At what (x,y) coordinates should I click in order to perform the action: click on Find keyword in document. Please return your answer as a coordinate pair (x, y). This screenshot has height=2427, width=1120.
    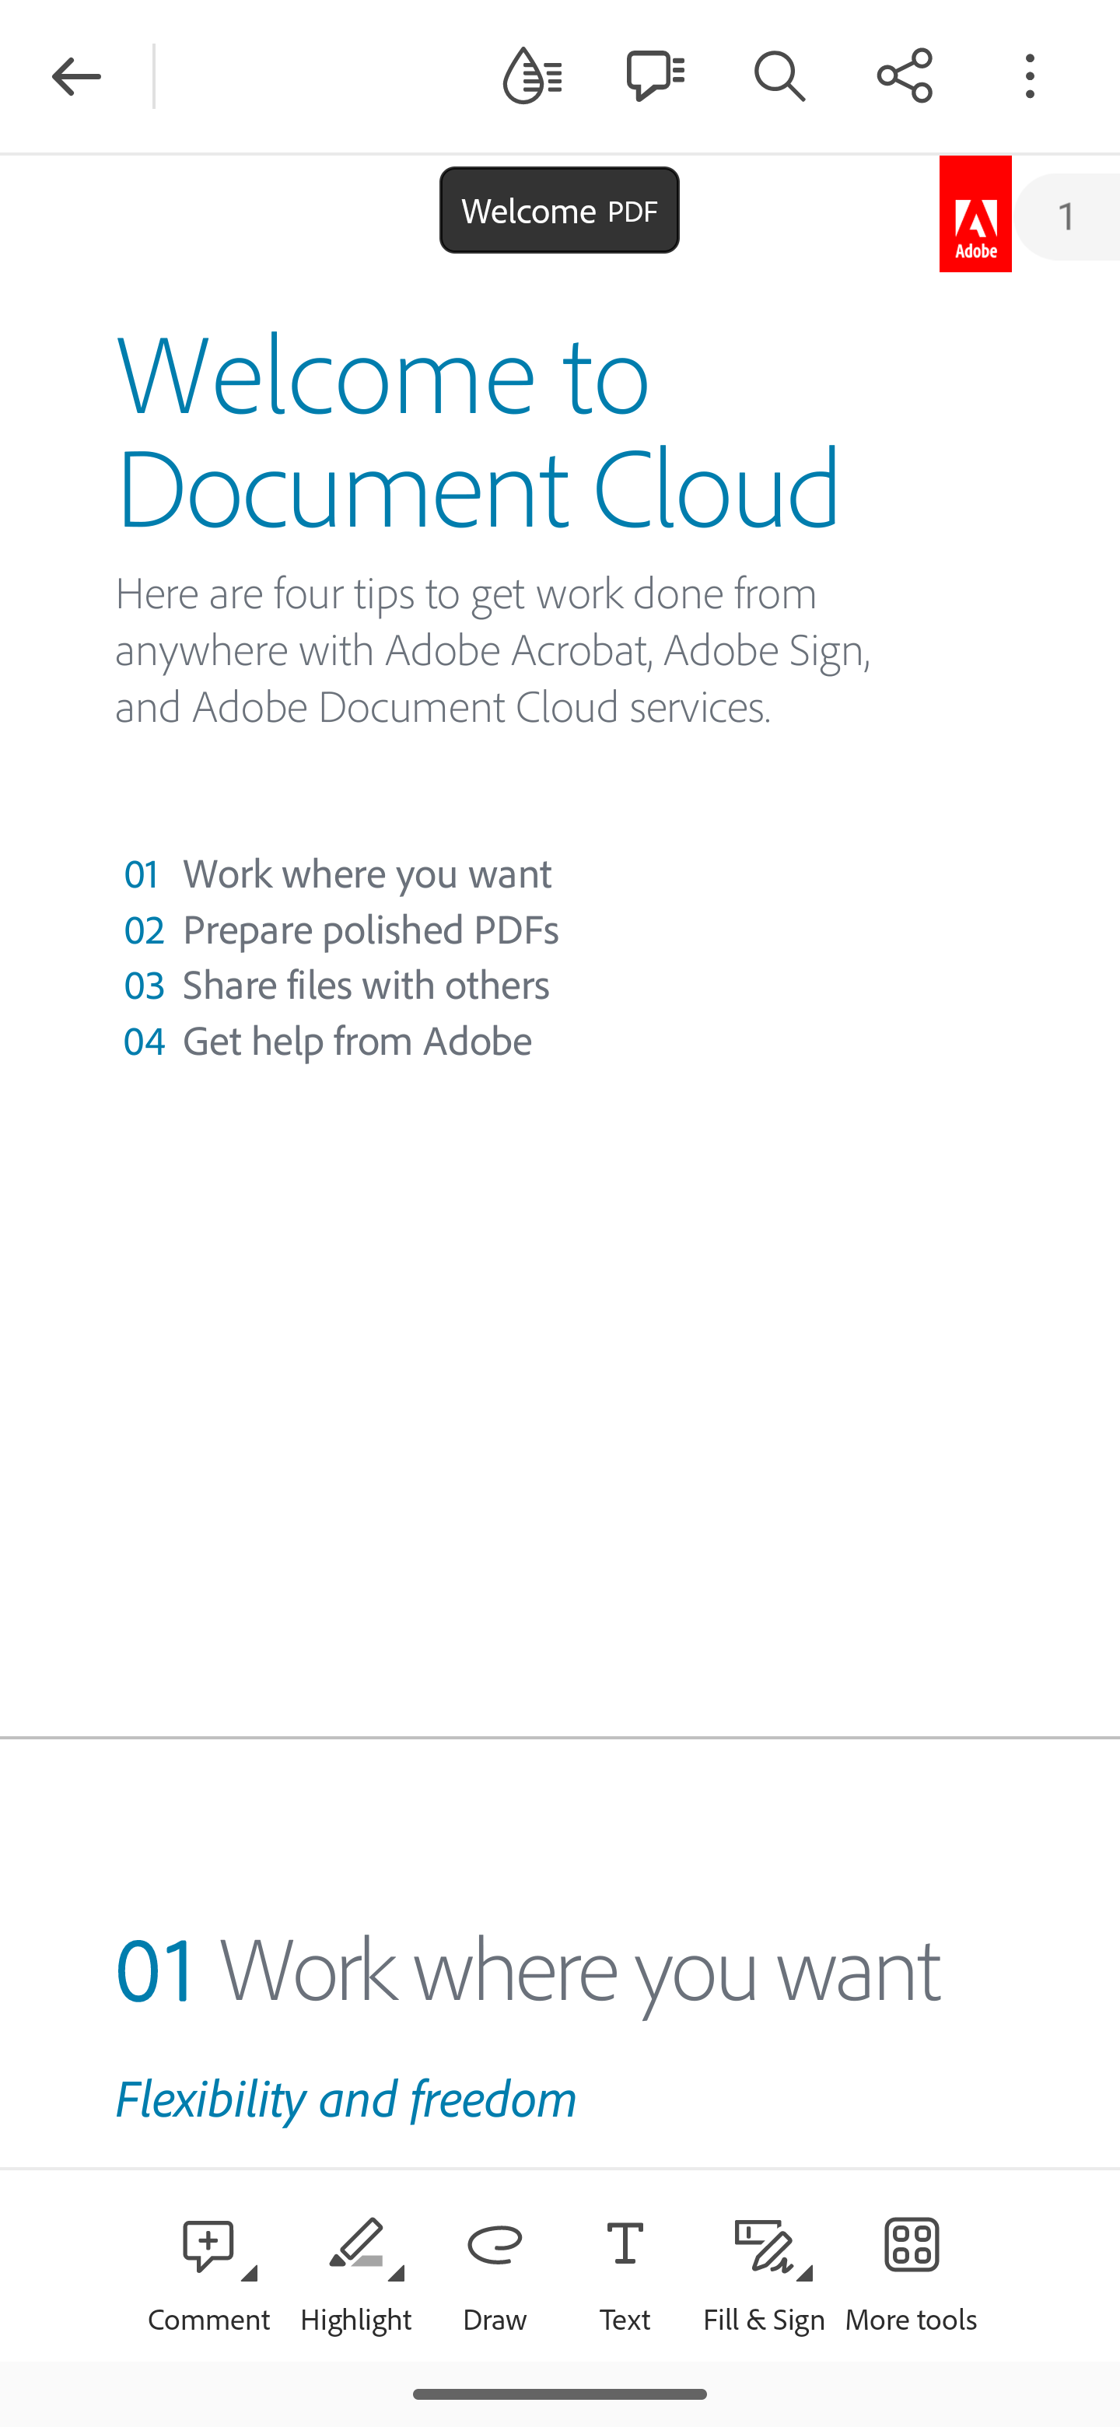
    Looking at the image, I should click on (779, 75).